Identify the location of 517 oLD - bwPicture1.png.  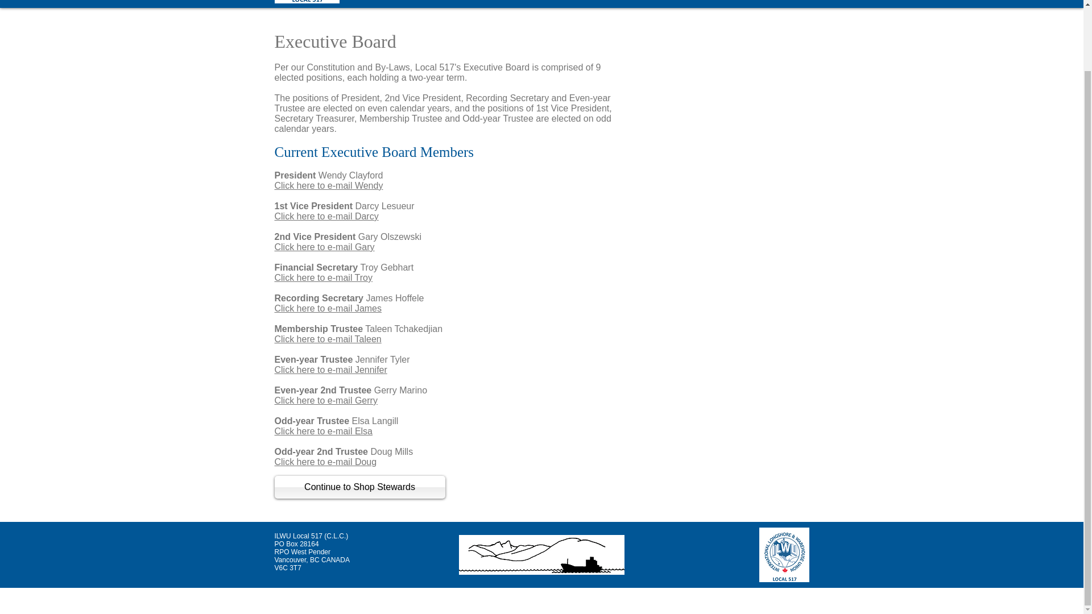
(541, 554).